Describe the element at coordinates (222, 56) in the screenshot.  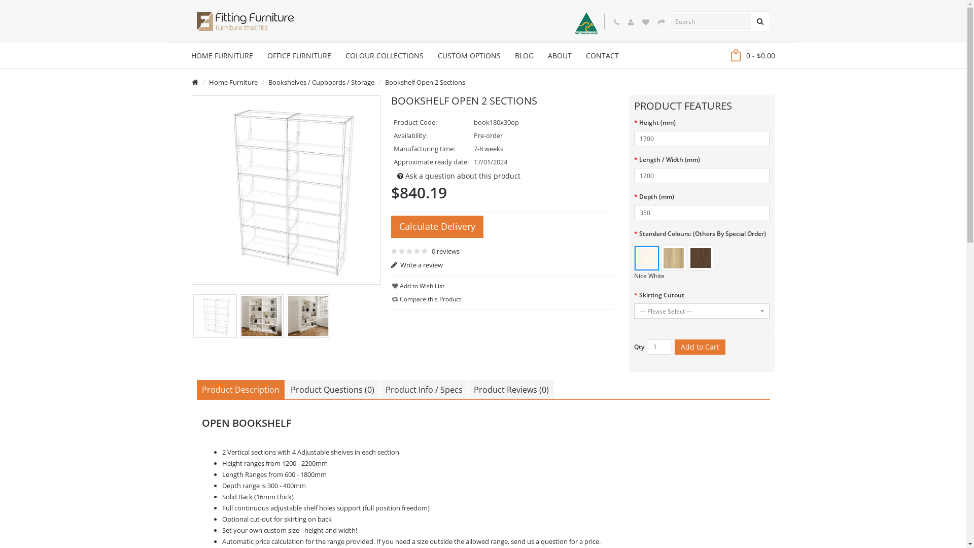
I see `HOME FURNITURE` at that location.